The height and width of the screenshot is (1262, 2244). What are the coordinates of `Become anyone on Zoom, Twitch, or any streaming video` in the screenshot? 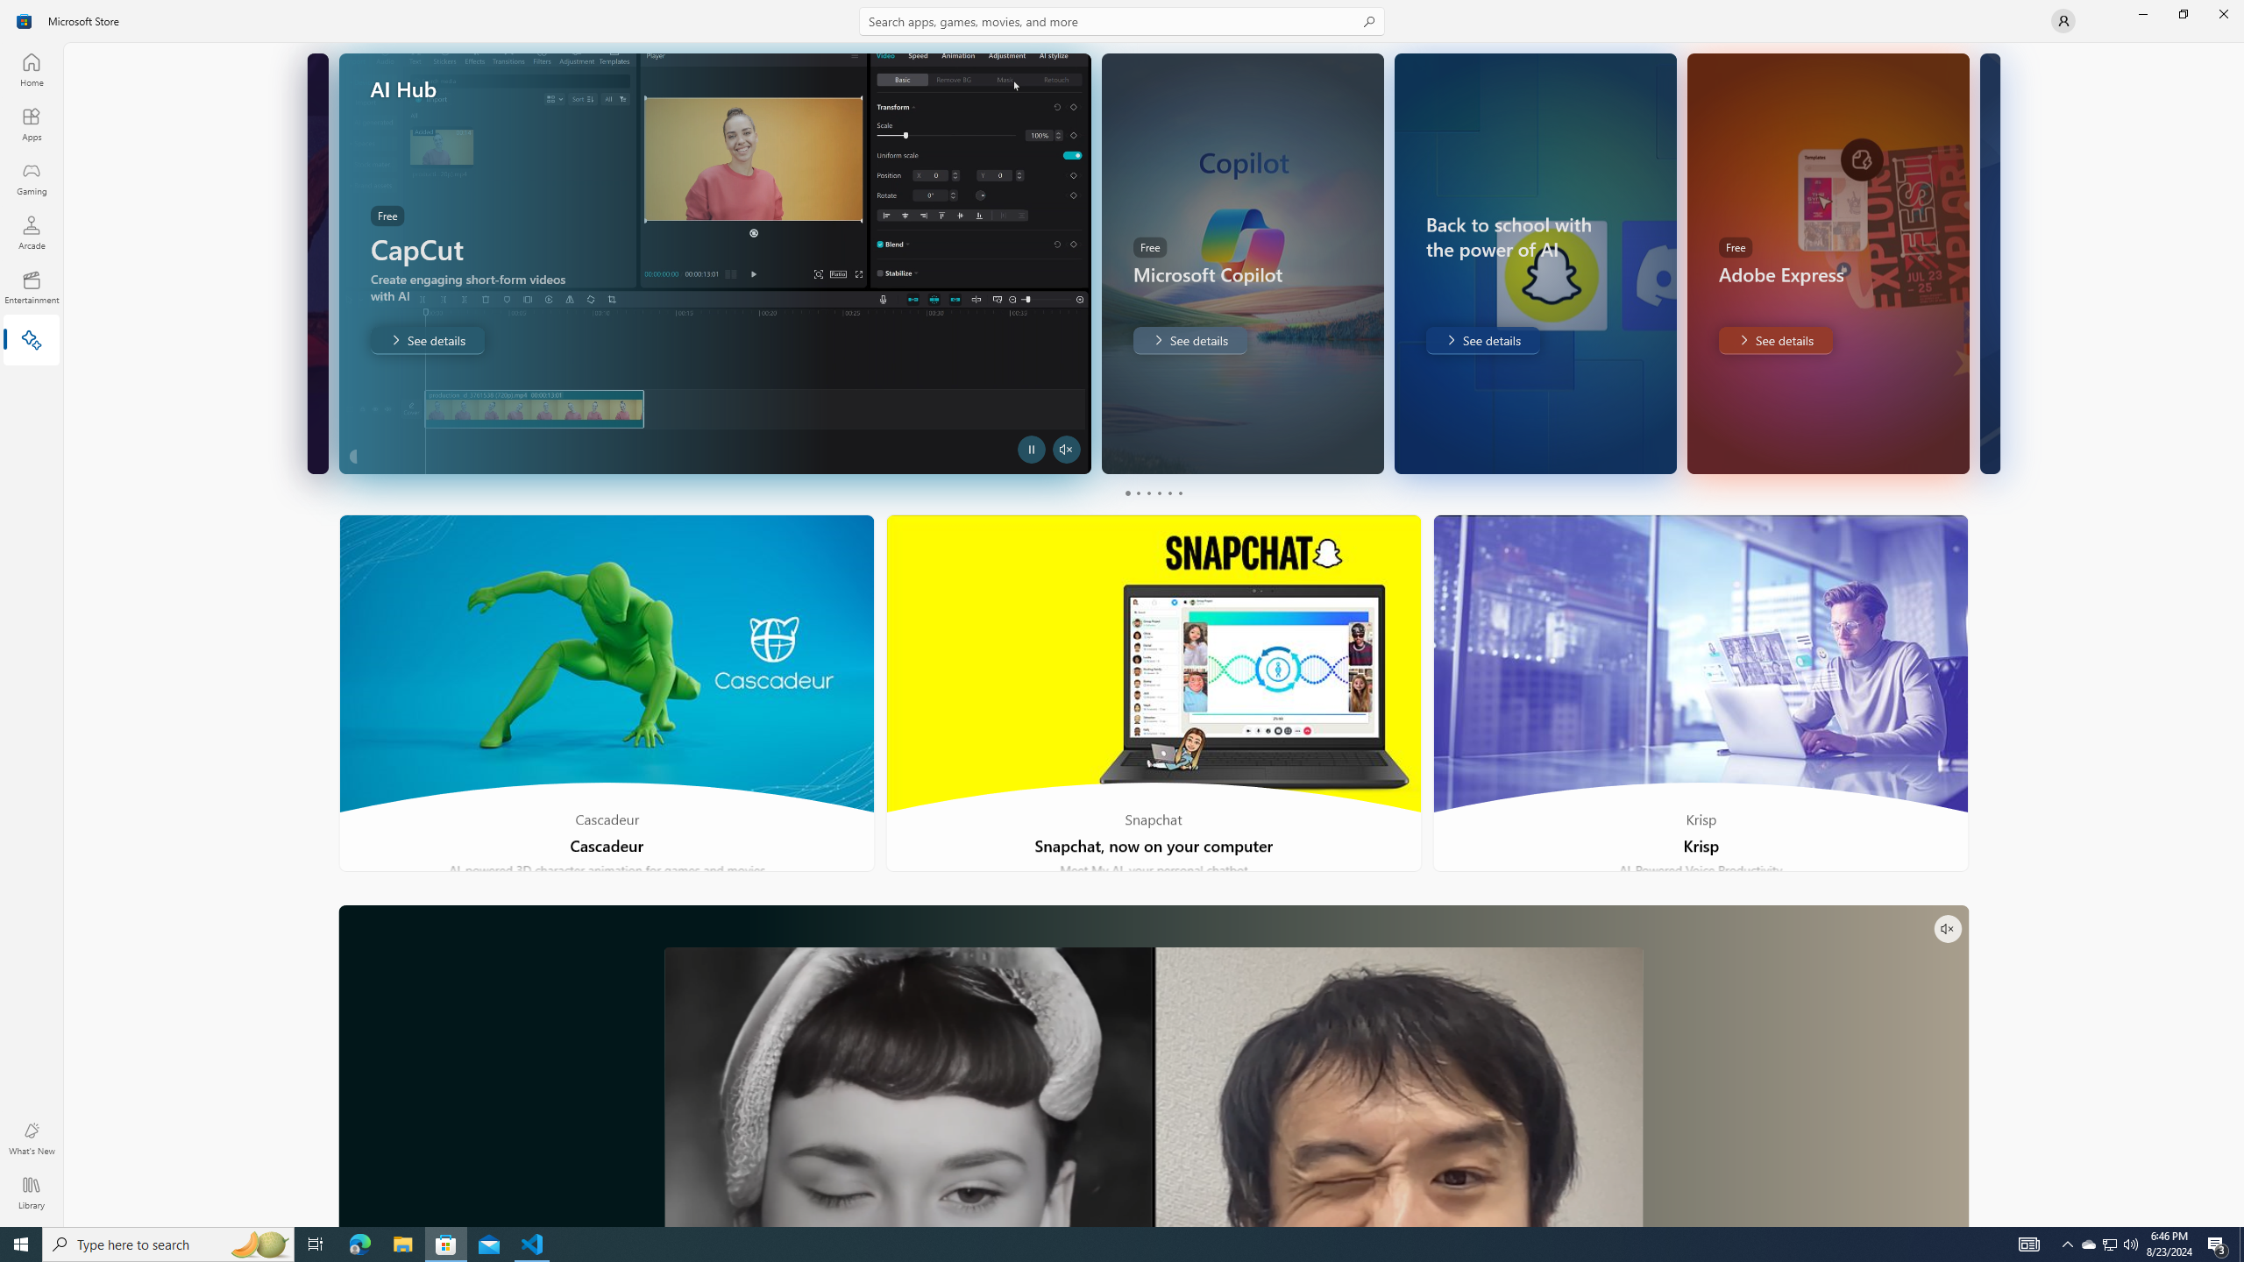 It's located at (1154, 1066).